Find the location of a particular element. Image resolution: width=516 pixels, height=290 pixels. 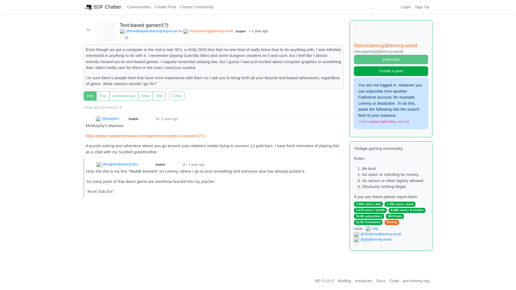

Communities is located at coordinates (139, 7).